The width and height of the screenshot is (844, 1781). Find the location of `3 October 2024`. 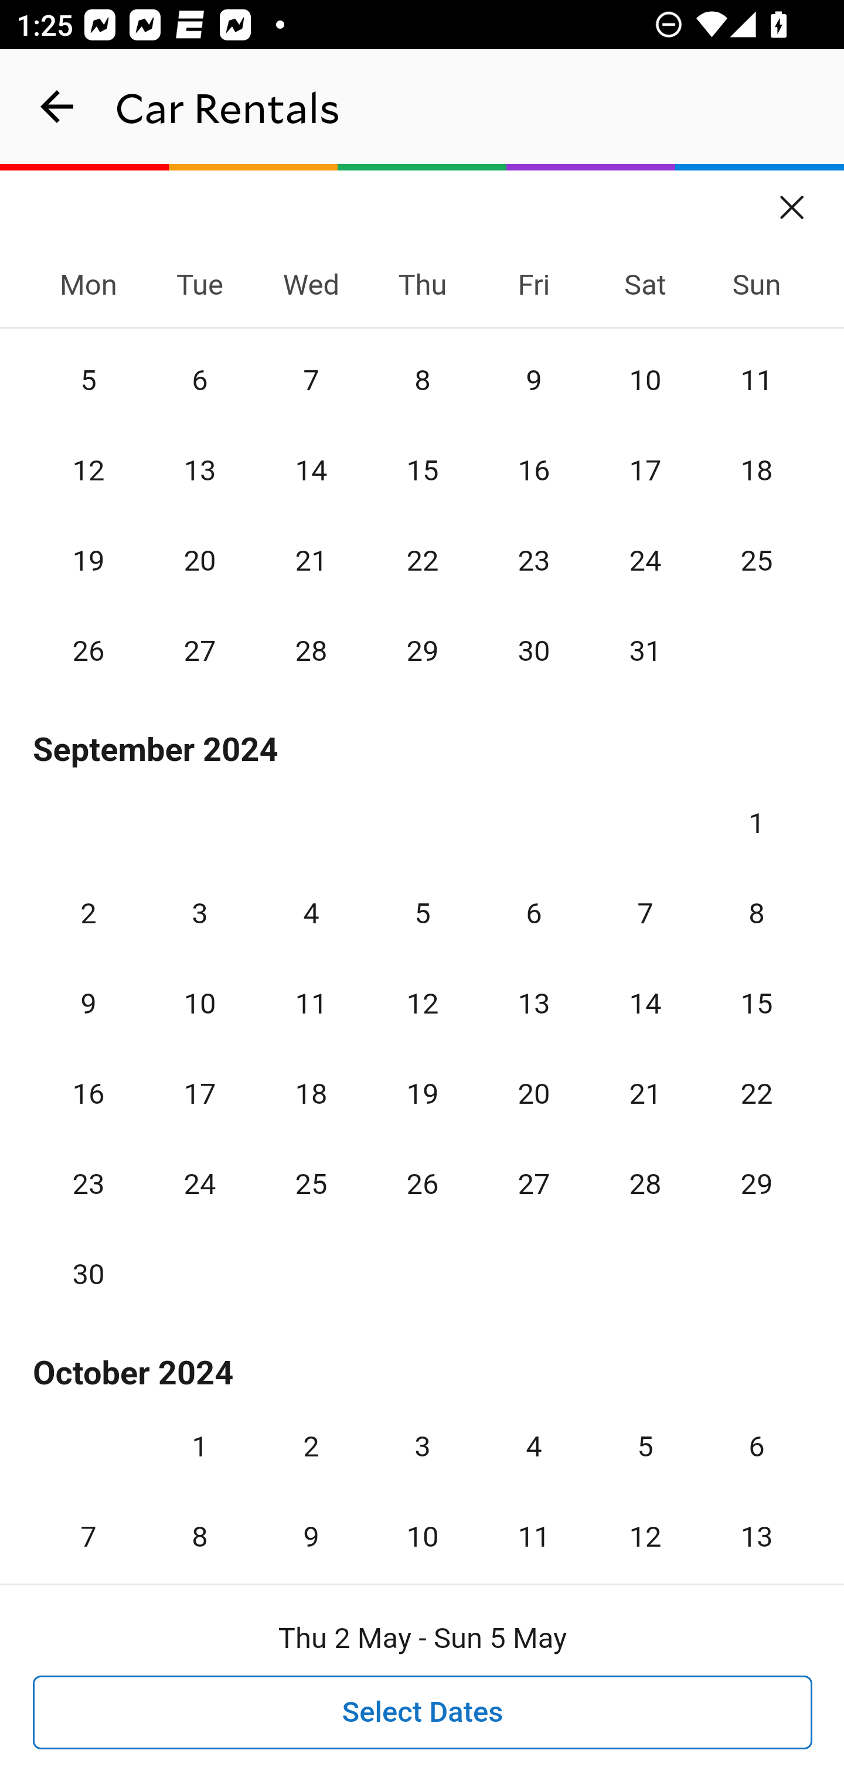

3 October 2024 is located at coordinates (423, 1447).